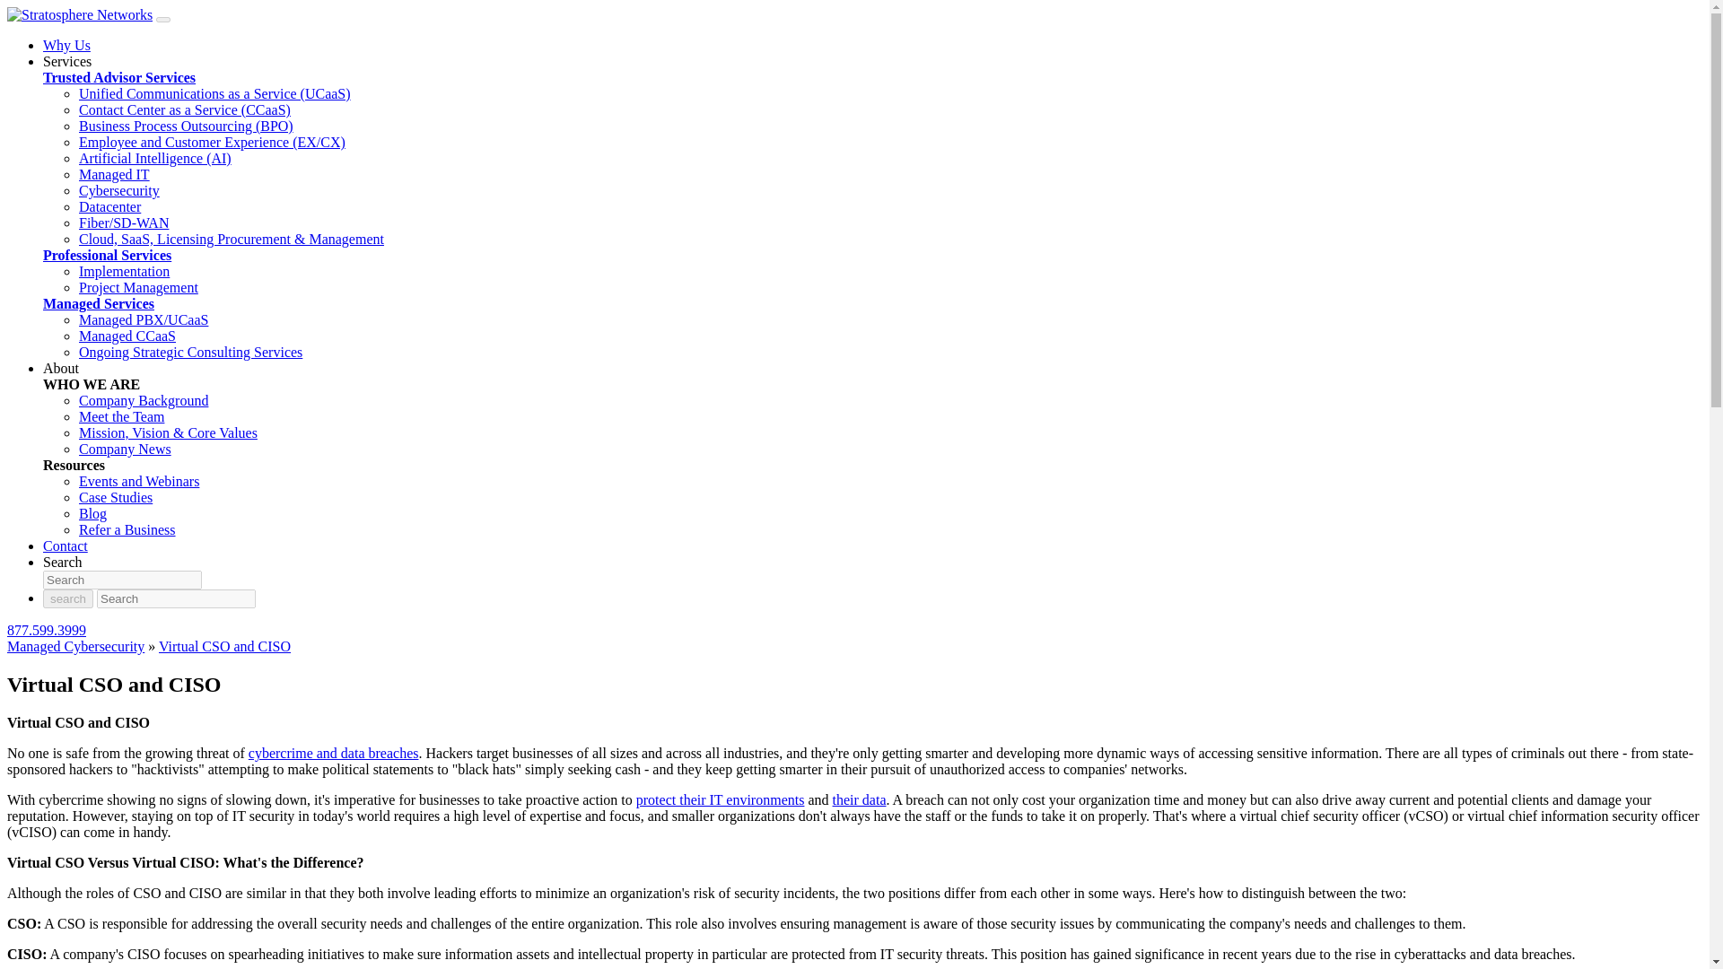 The width and height of the screenshot is (1723, 969). Describe the element at coordinates (93, 513) in the screenshot. I see `Blog` at that location.